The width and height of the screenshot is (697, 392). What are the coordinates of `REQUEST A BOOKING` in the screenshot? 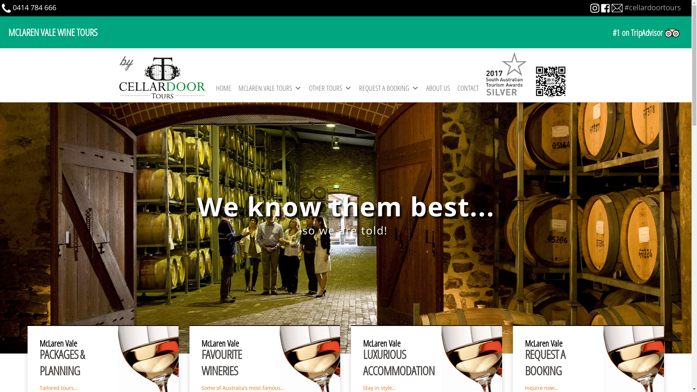 It's located at (389, 88).